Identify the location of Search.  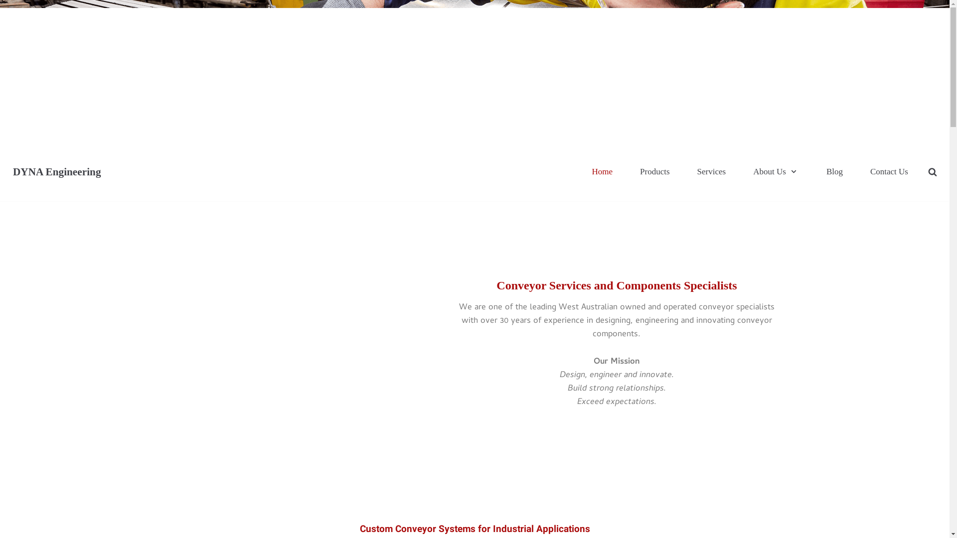
(916, 188).